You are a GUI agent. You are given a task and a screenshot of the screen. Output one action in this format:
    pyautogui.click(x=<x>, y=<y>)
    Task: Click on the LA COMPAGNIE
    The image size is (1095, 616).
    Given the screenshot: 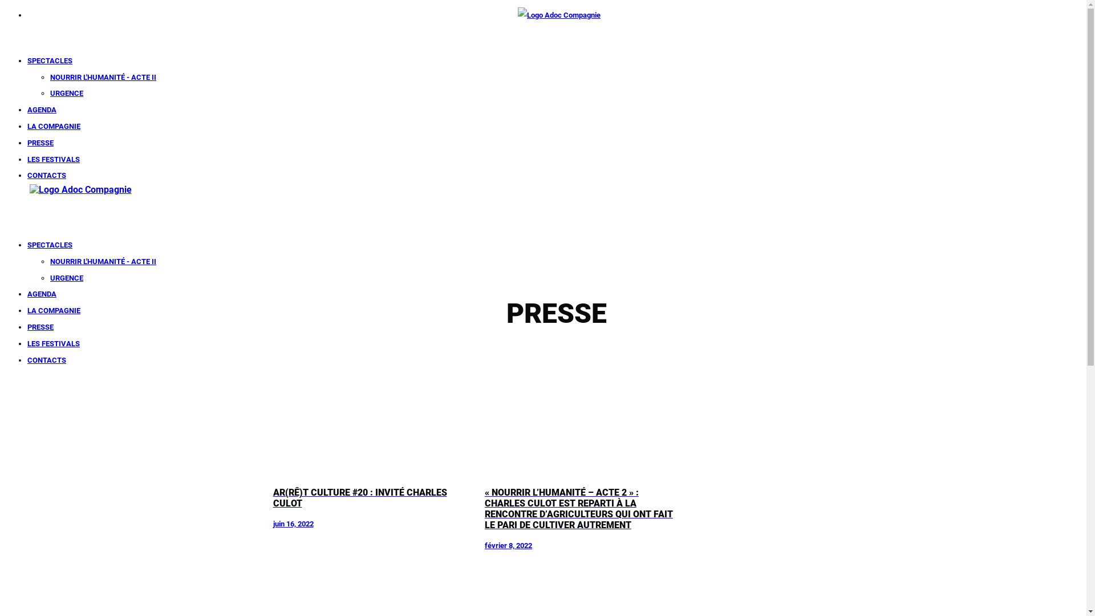 What is the action you would take?
    pyautogui.click(x=54, y=127)
    